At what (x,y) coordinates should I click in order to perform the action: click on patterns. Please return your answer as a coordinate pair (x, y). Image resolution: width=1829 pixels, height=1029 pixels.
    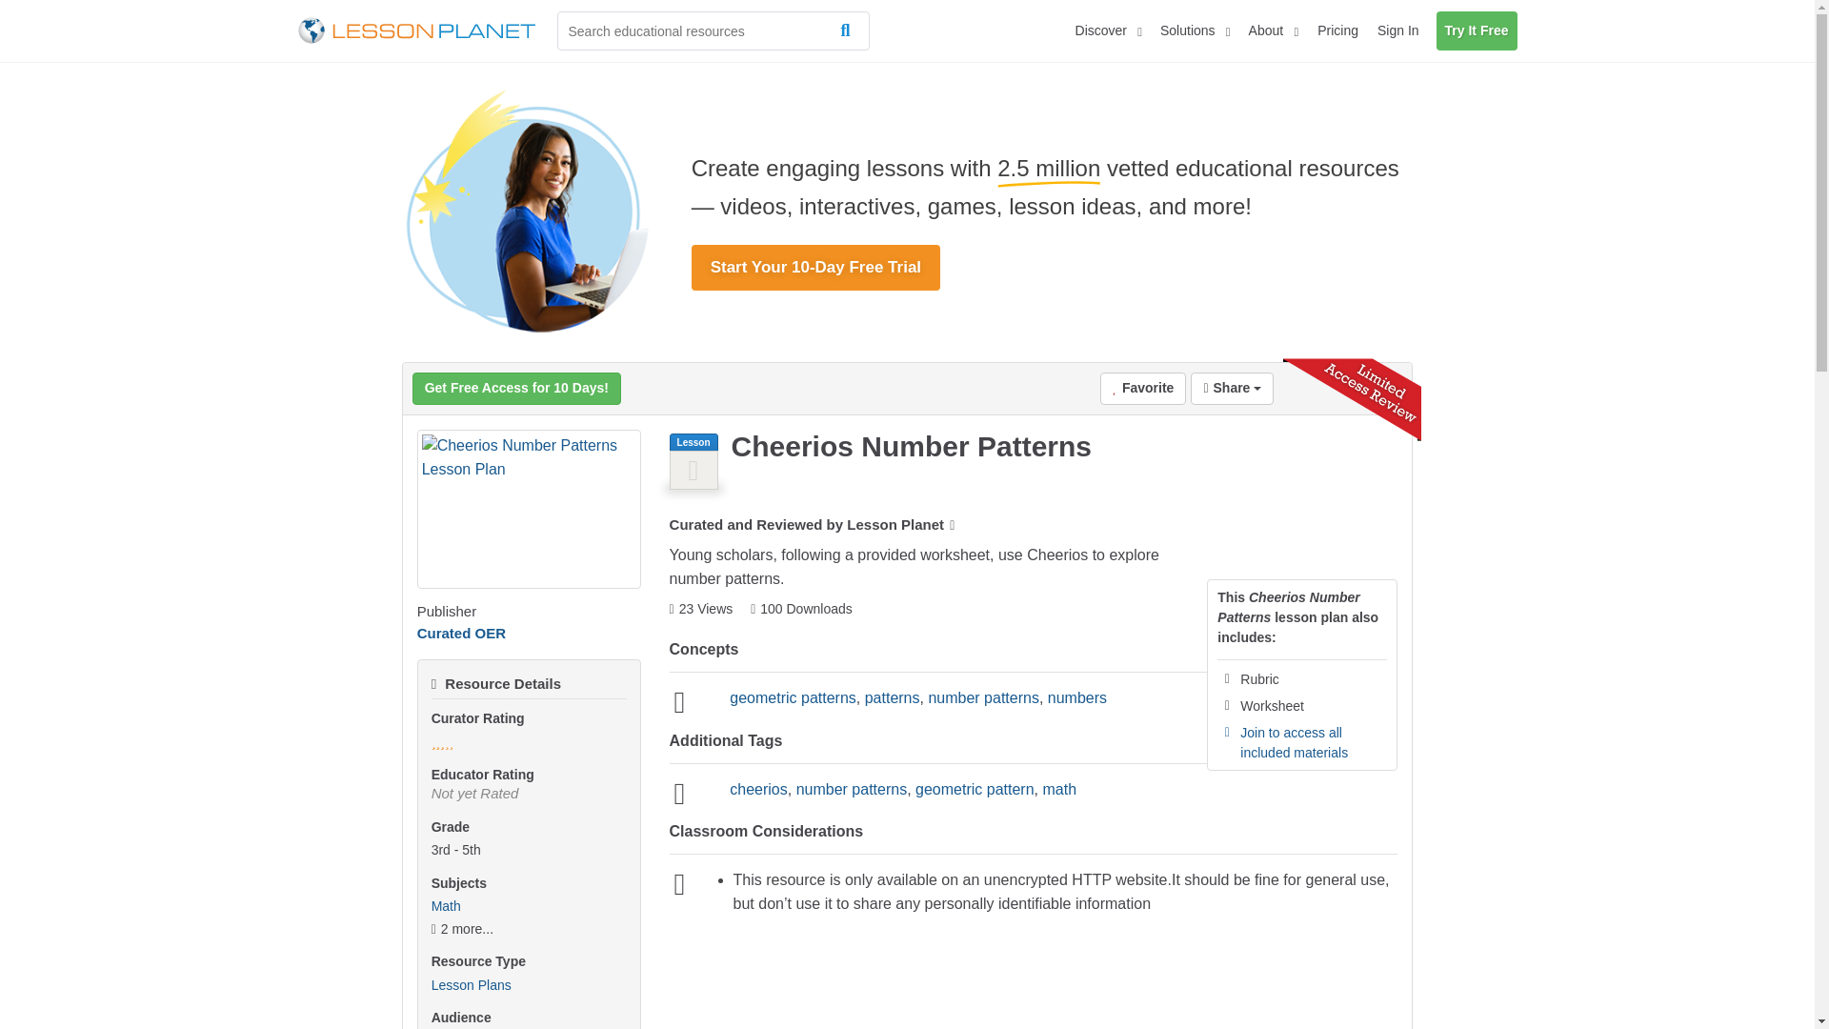
    Looking at the image, I should click on (892, 697).